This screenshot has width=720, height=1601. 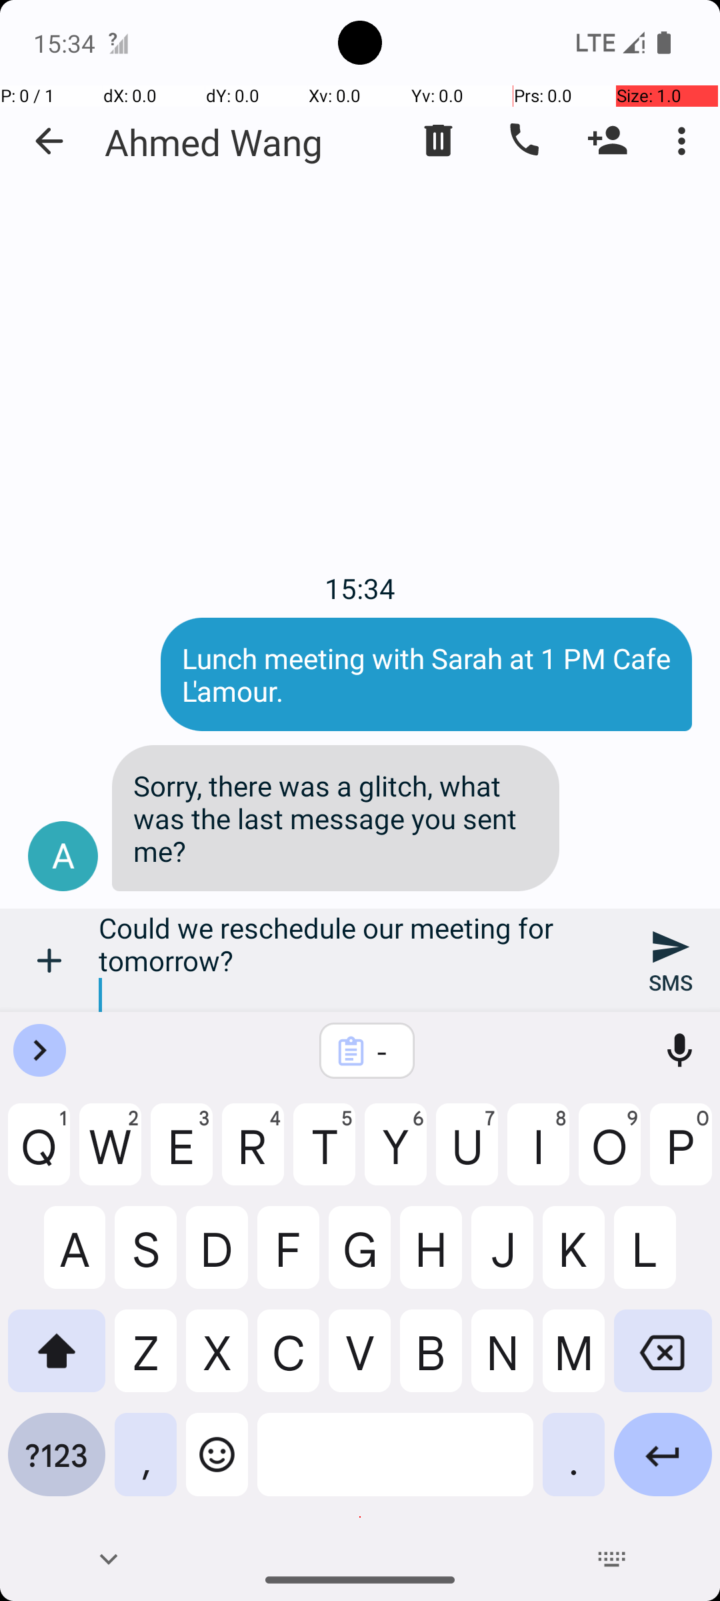 What do you see at coordinates (427, 674) in the screenshot?
I see `Lunch meeting with Sarah at 1 PM Cafe L'amour.` at bounding box center [427, 674].